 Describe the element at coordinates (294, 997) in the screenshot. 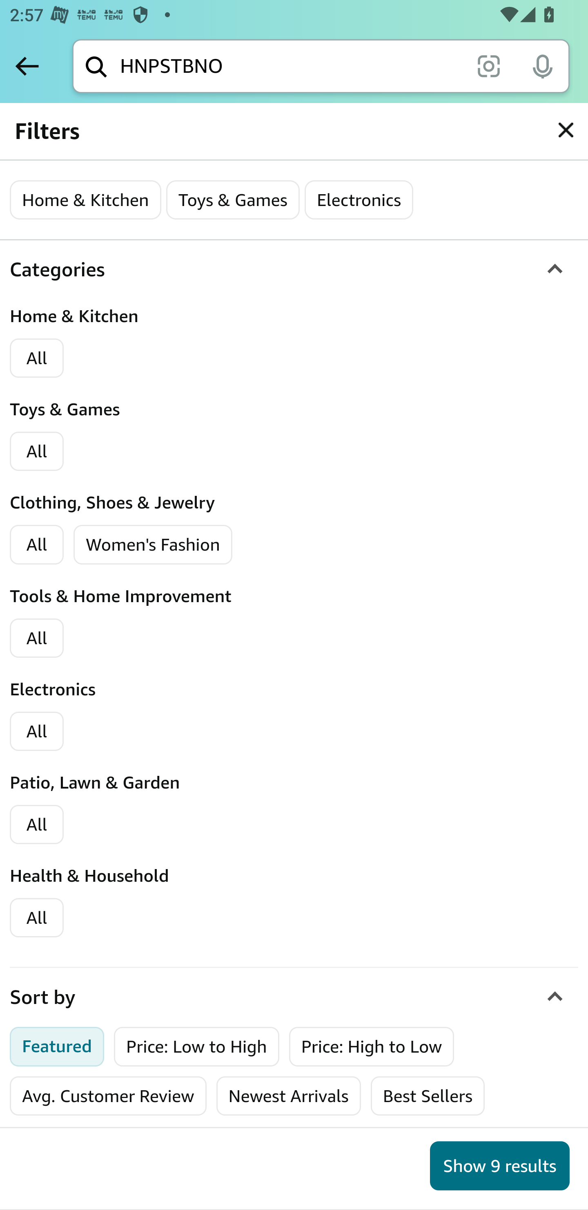

I see `Sort by` at that location.